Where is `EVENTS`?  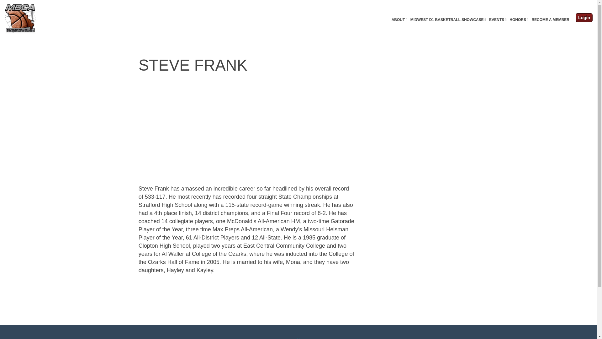
EVENTS is located at coordinates (498, 20).